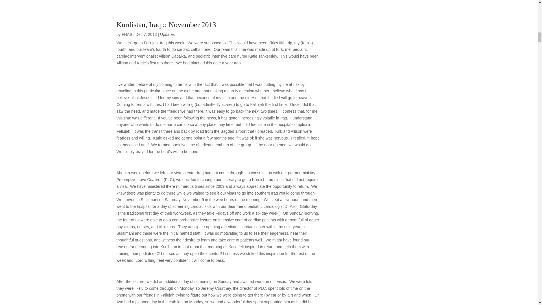  I want to click on Updates, so click(167, 34).